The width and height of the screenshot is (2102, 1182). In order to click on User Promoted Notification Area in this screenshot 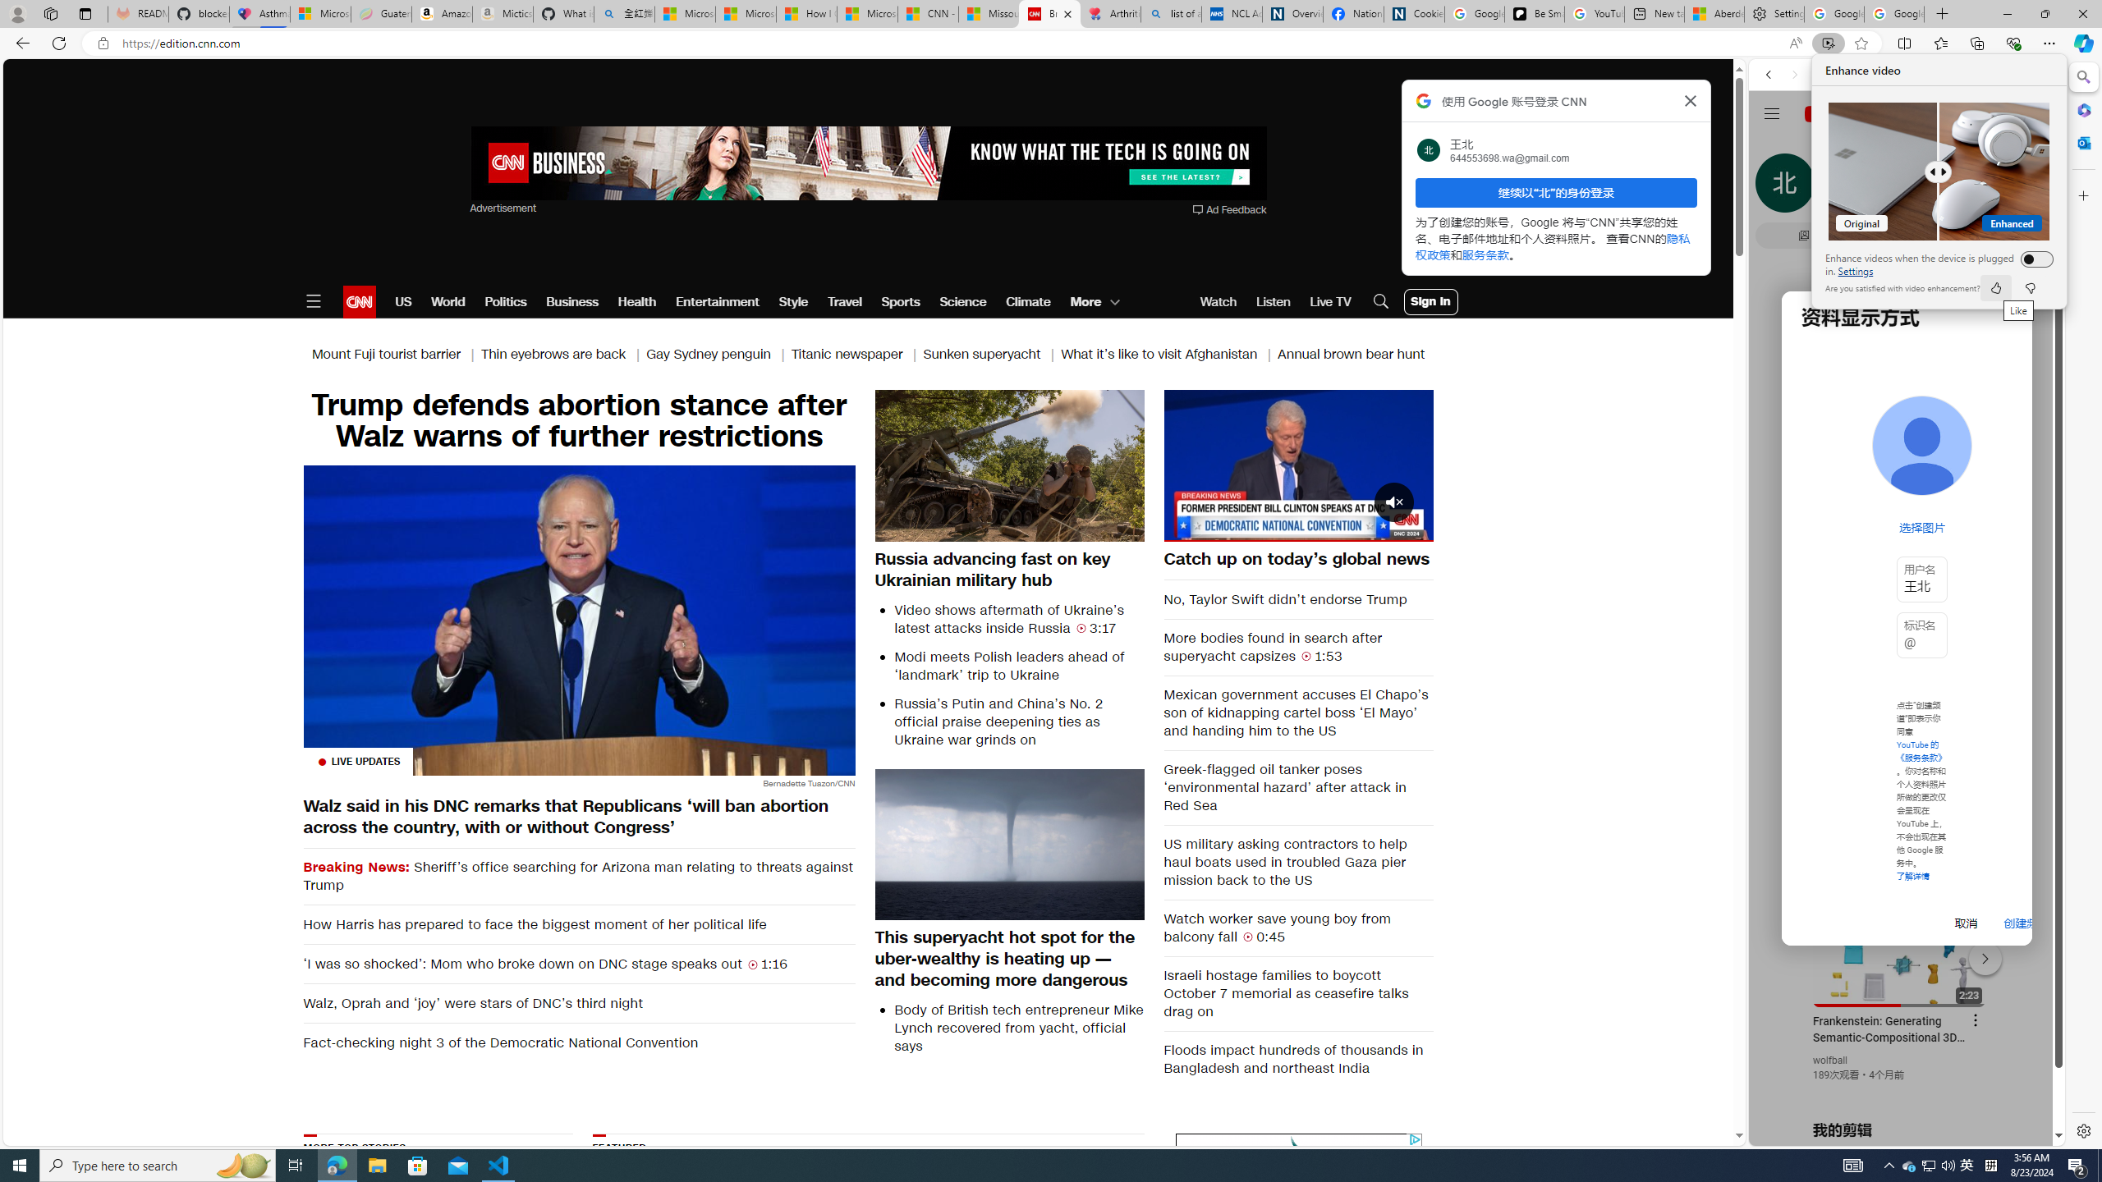, I will do `click(1930, 1166)`.